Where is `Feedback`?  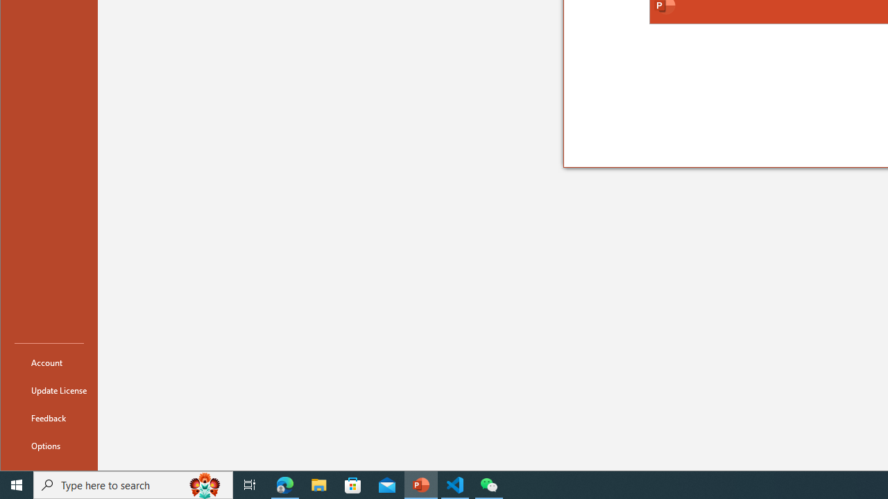 Feedback is located at coordinates (49, 417).